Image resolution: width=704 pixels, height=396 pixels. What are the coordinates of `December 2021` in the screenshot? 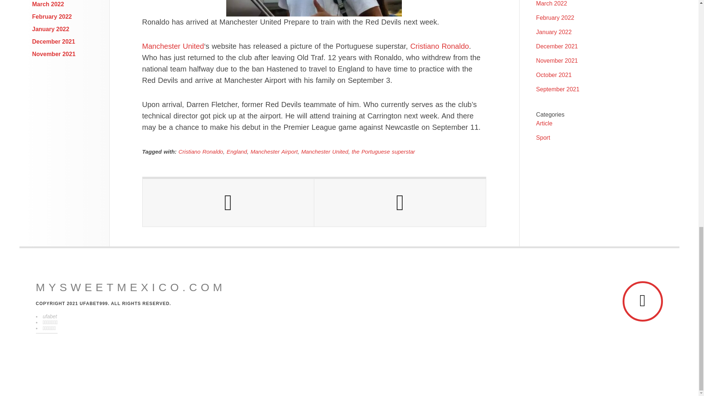 It's located at (54, 41).